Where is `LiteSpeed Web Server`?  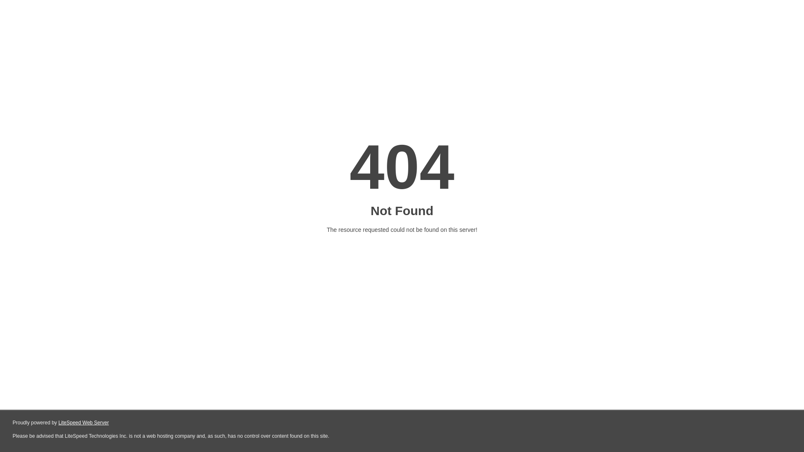
LiteSpeed Web Server is located at coordinates (84, 423).